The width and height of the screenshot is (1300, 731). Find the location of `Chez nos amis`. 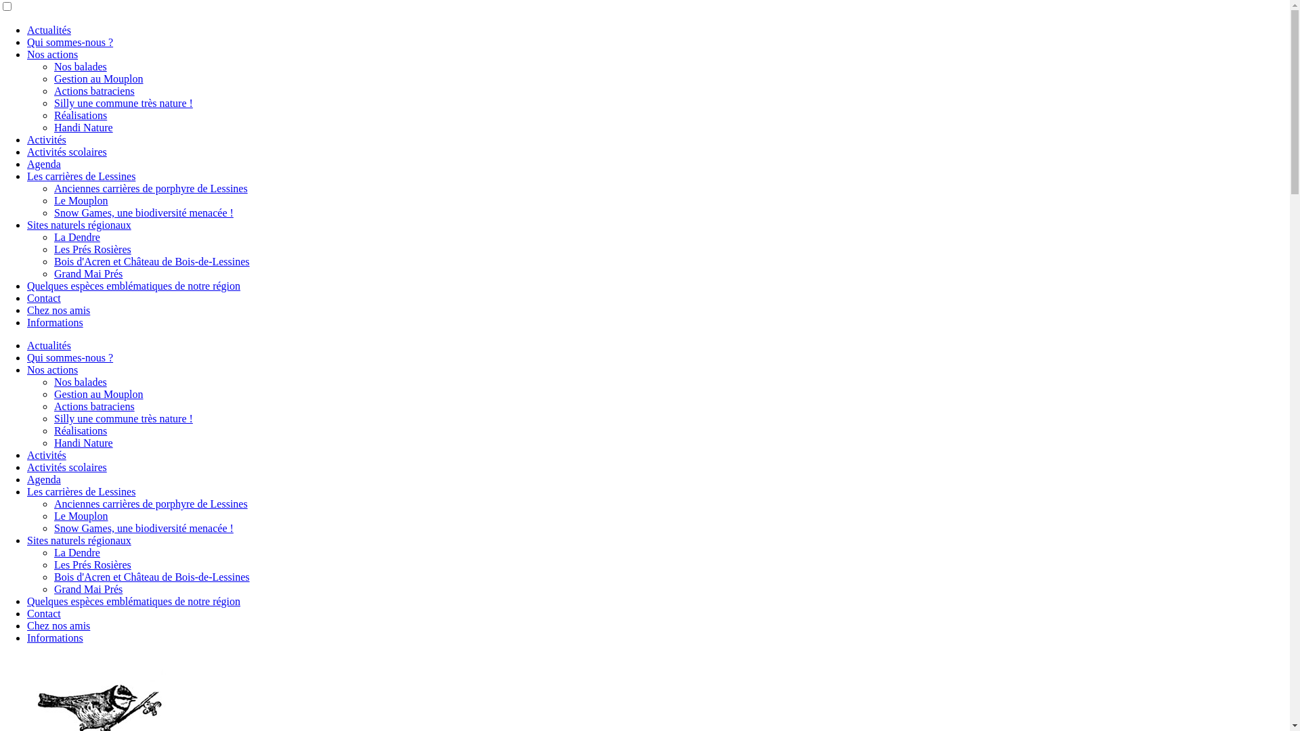

Chez nos amis is located at coordinates (58, 310).